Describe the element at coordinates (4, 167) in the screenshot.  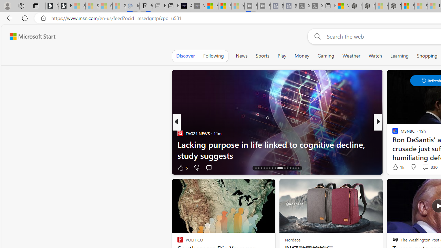
I see `View comments 39 Comment` at that location.